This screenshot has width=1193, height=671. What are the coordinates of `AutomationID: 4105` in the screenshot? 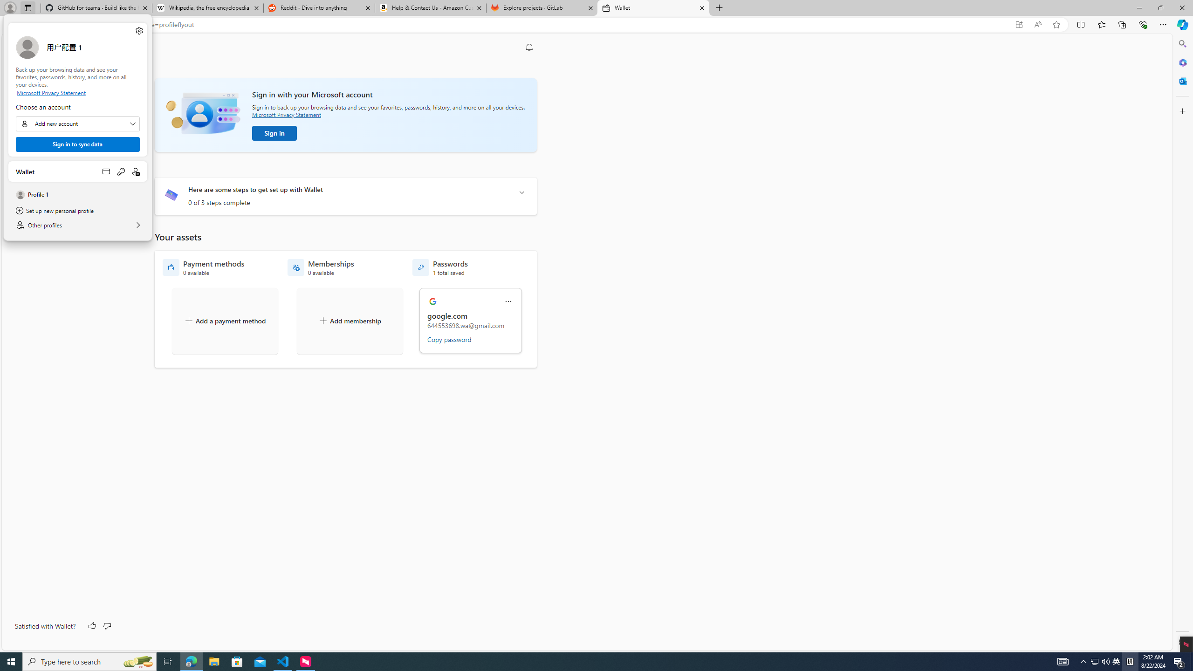 It's located at (77, 171).